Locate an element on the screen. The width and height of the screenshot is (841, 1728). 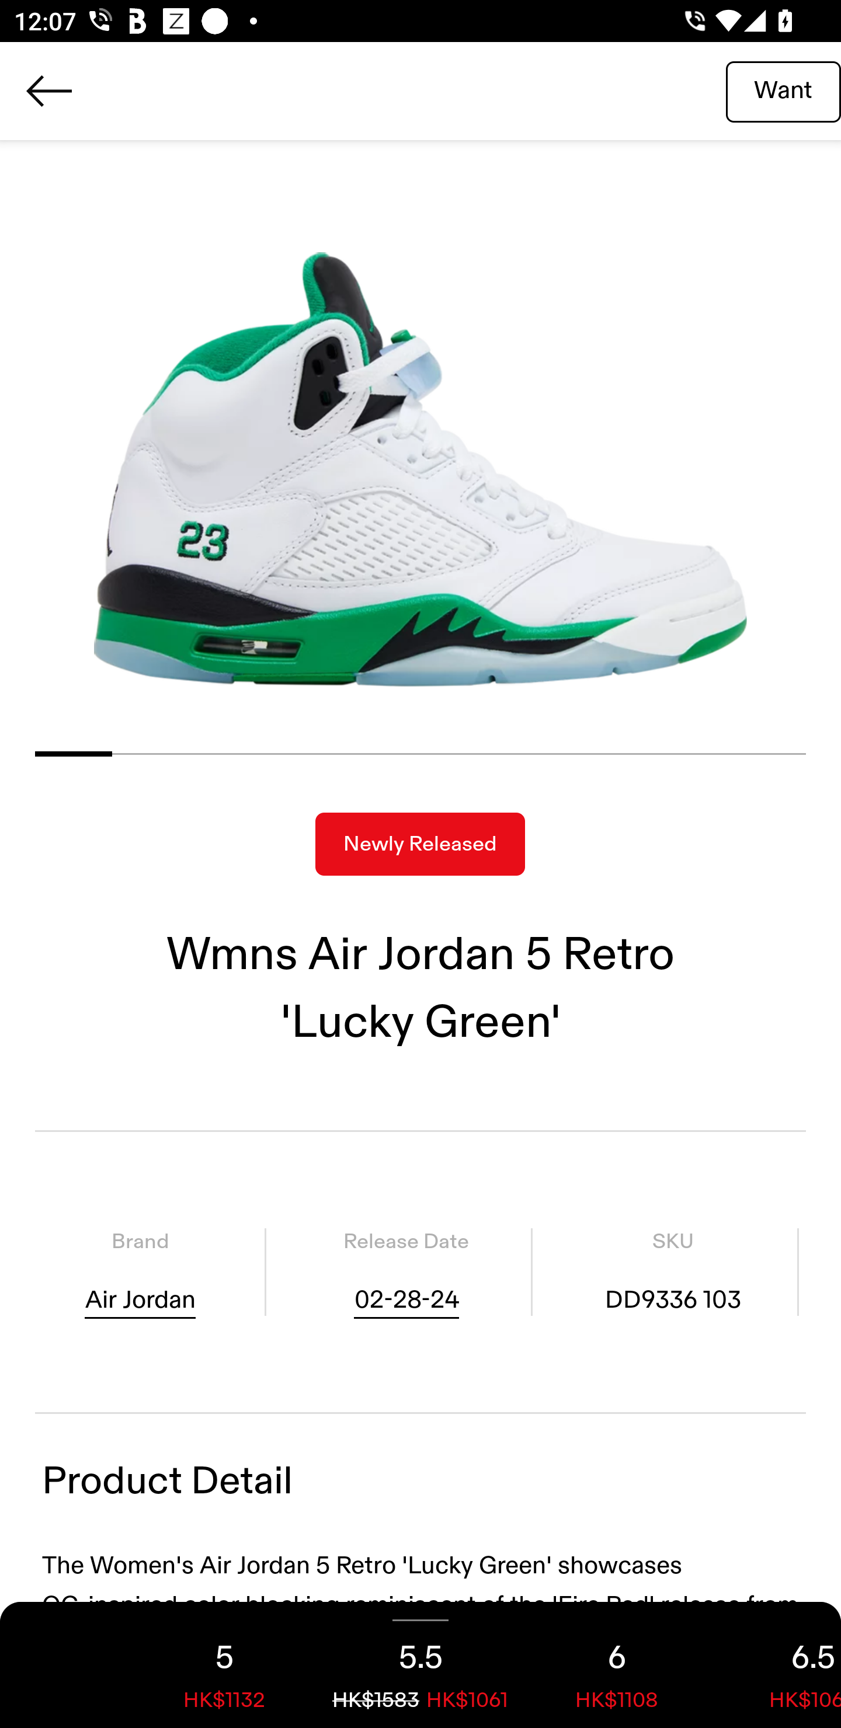
6 HK$1108 is located at coordinates (617, 1665).